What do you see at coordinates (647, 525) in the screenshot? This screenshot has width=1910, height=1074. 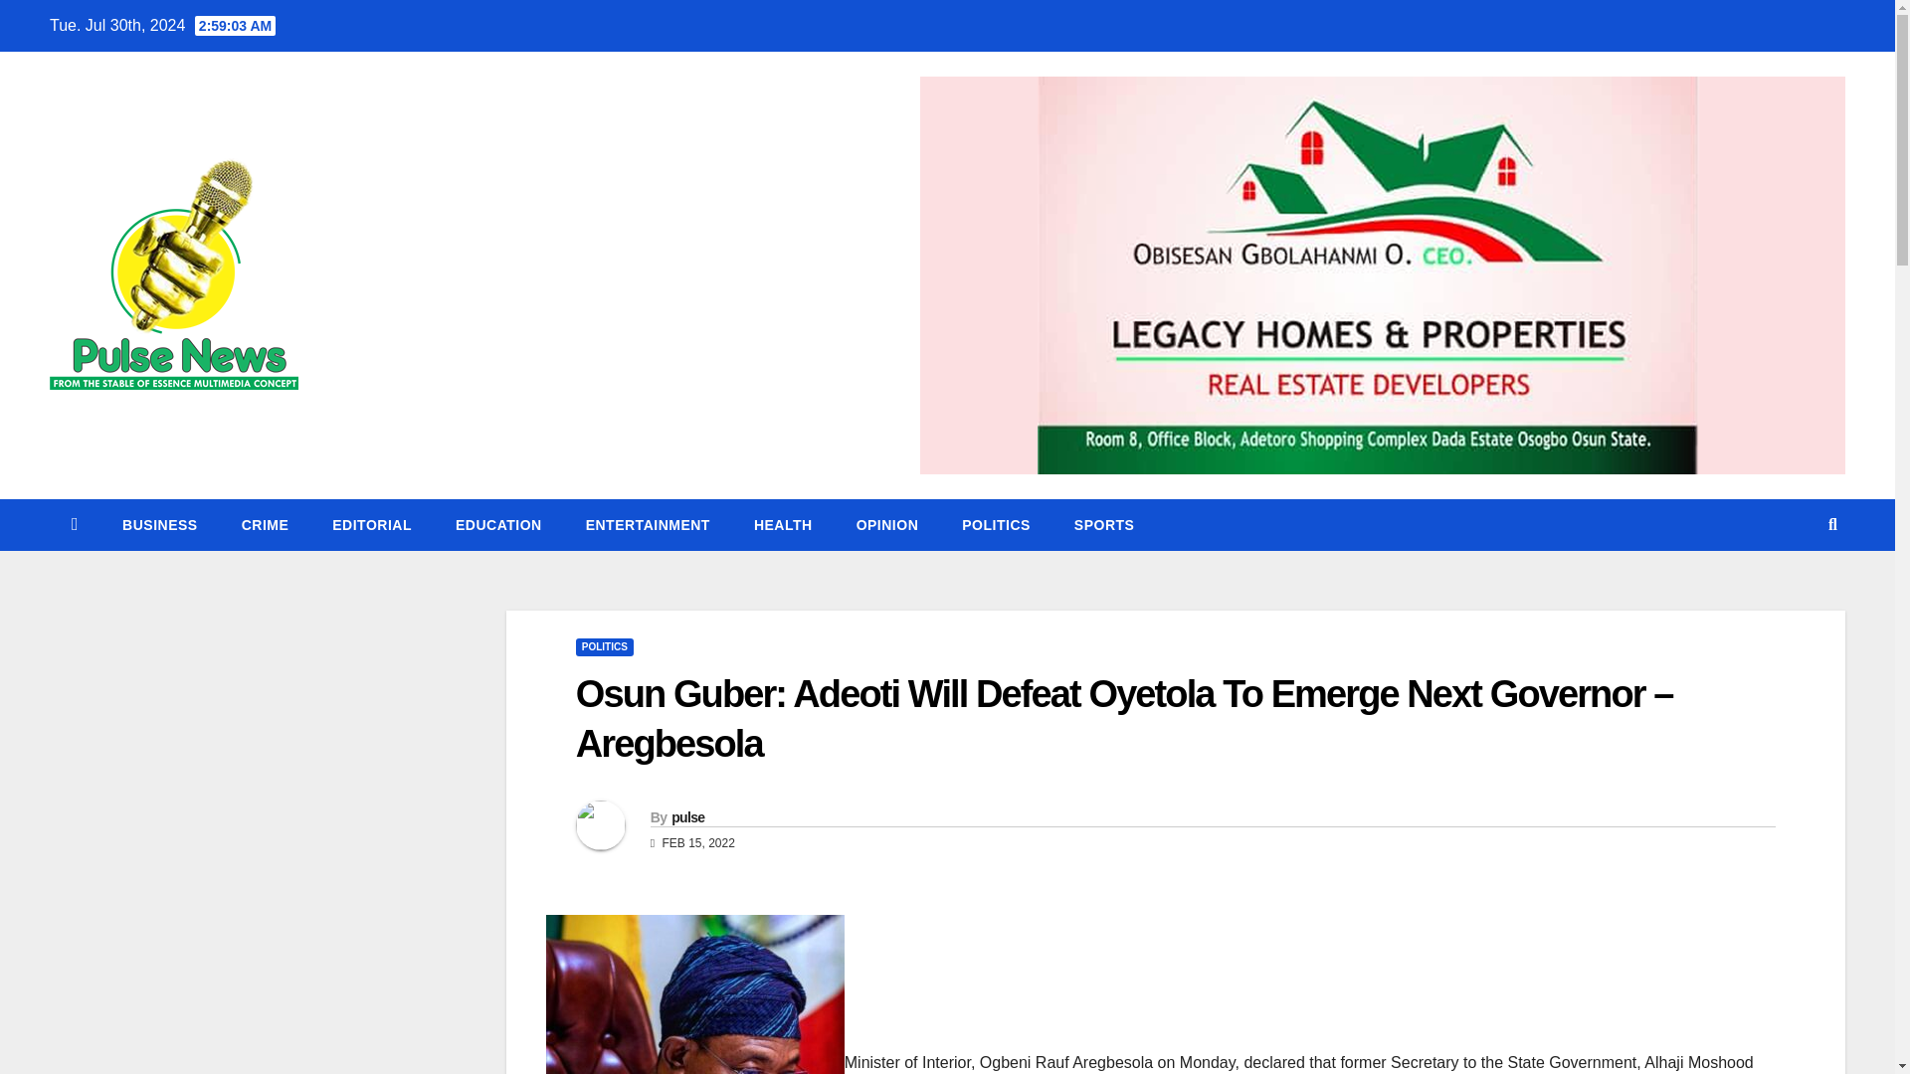 I see `ENTERTAINMENT` at bounding box center [647, 525].